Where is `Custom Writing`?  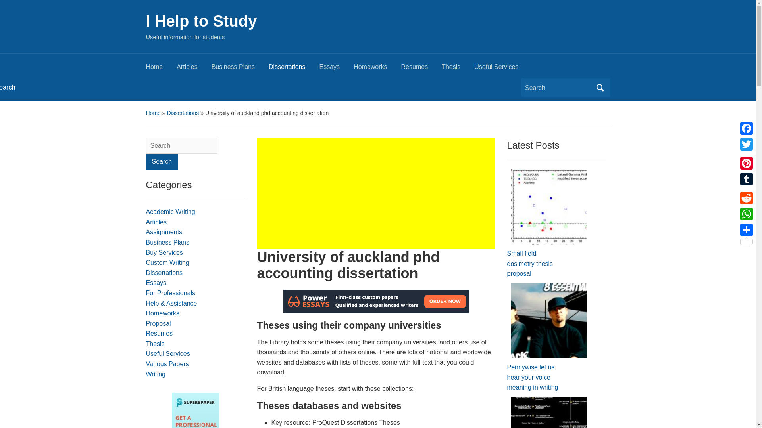
Custom Writing is located at coordinates (167, 262).